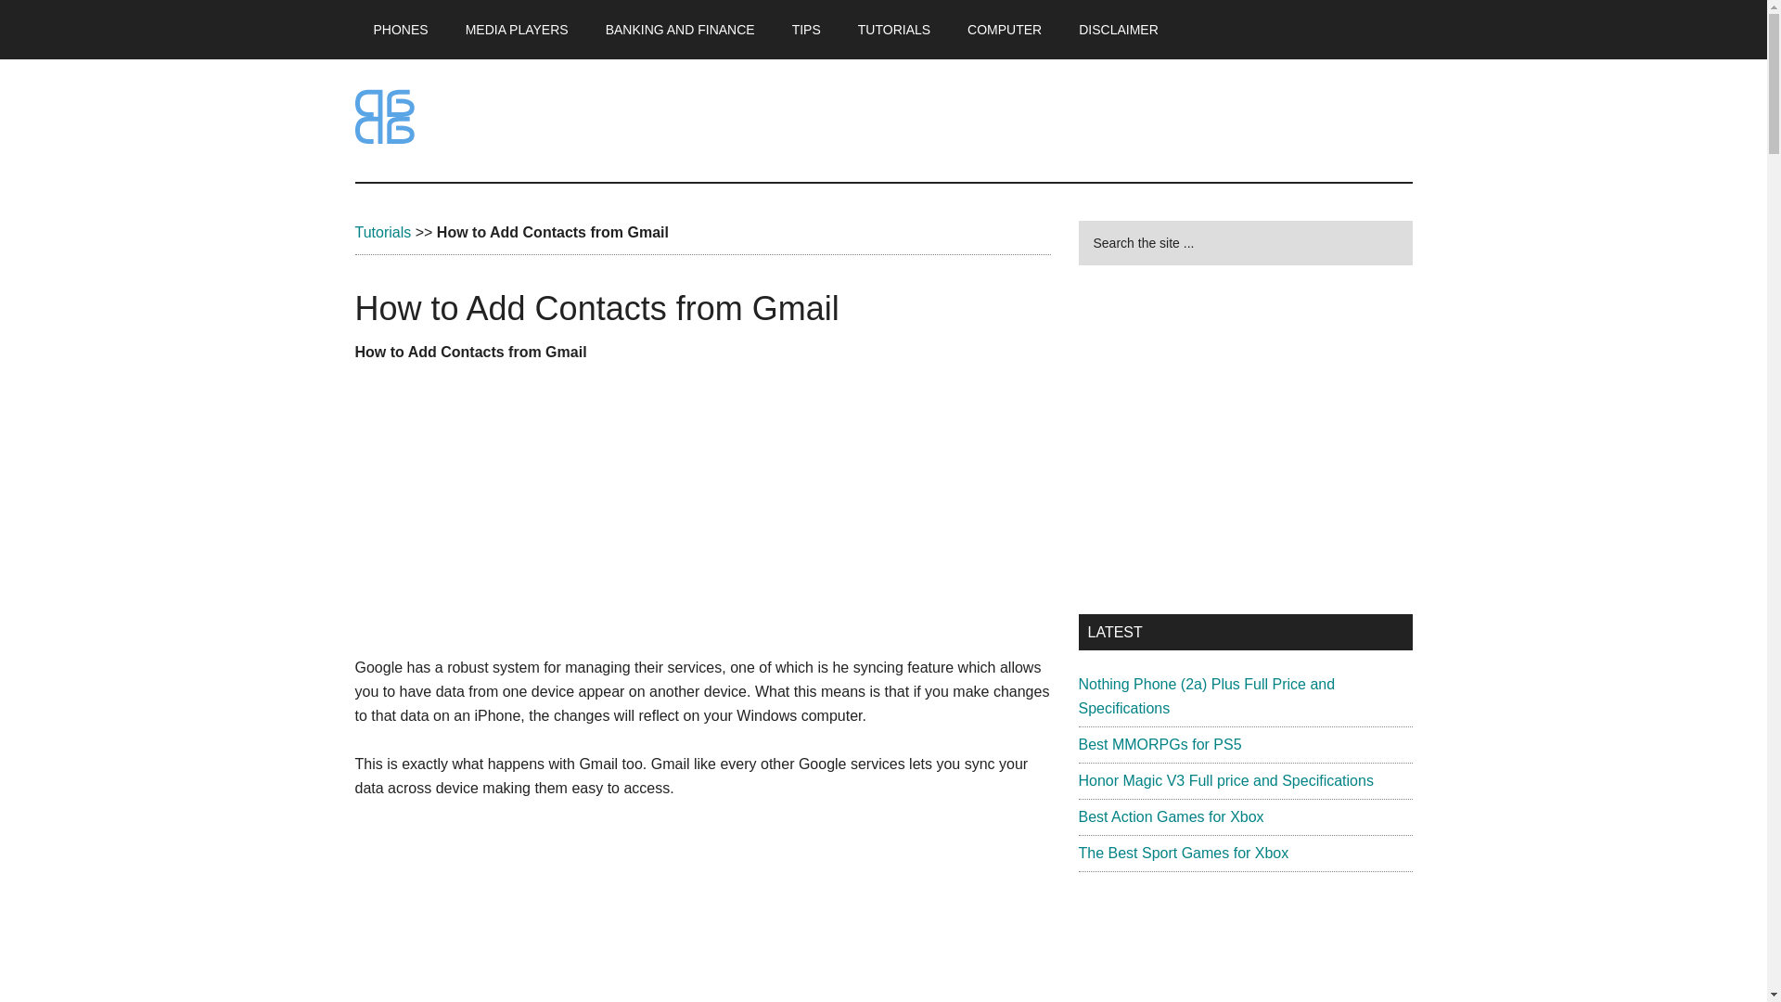 The height and width of the screenshot is (1002, 1781). What do you see at coordinates (805, 30) in the screenshot?
I see `TIPS` at bounding box center [805, 30].